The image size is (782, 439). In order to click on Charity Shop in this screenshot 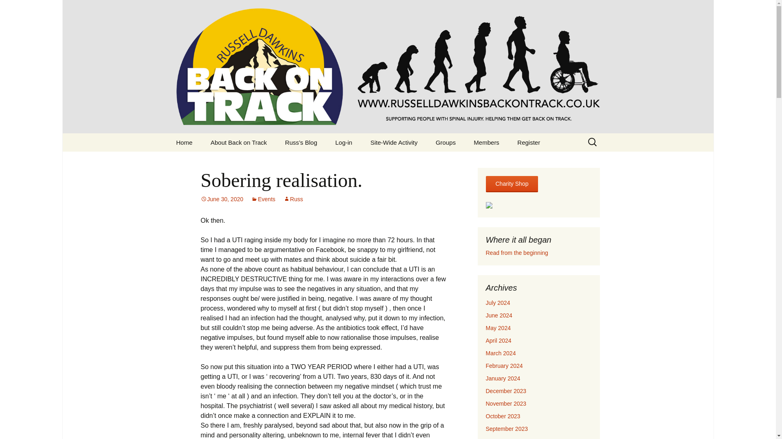, I will do `click(512, 184)`.